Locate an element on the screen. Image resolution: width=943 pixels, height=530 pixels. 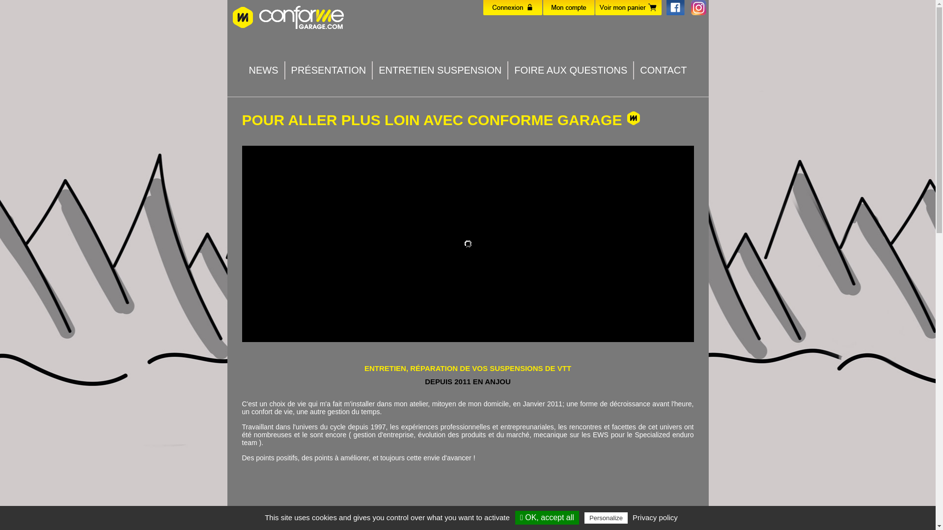
NEWS is located at coordinates (263, 71).